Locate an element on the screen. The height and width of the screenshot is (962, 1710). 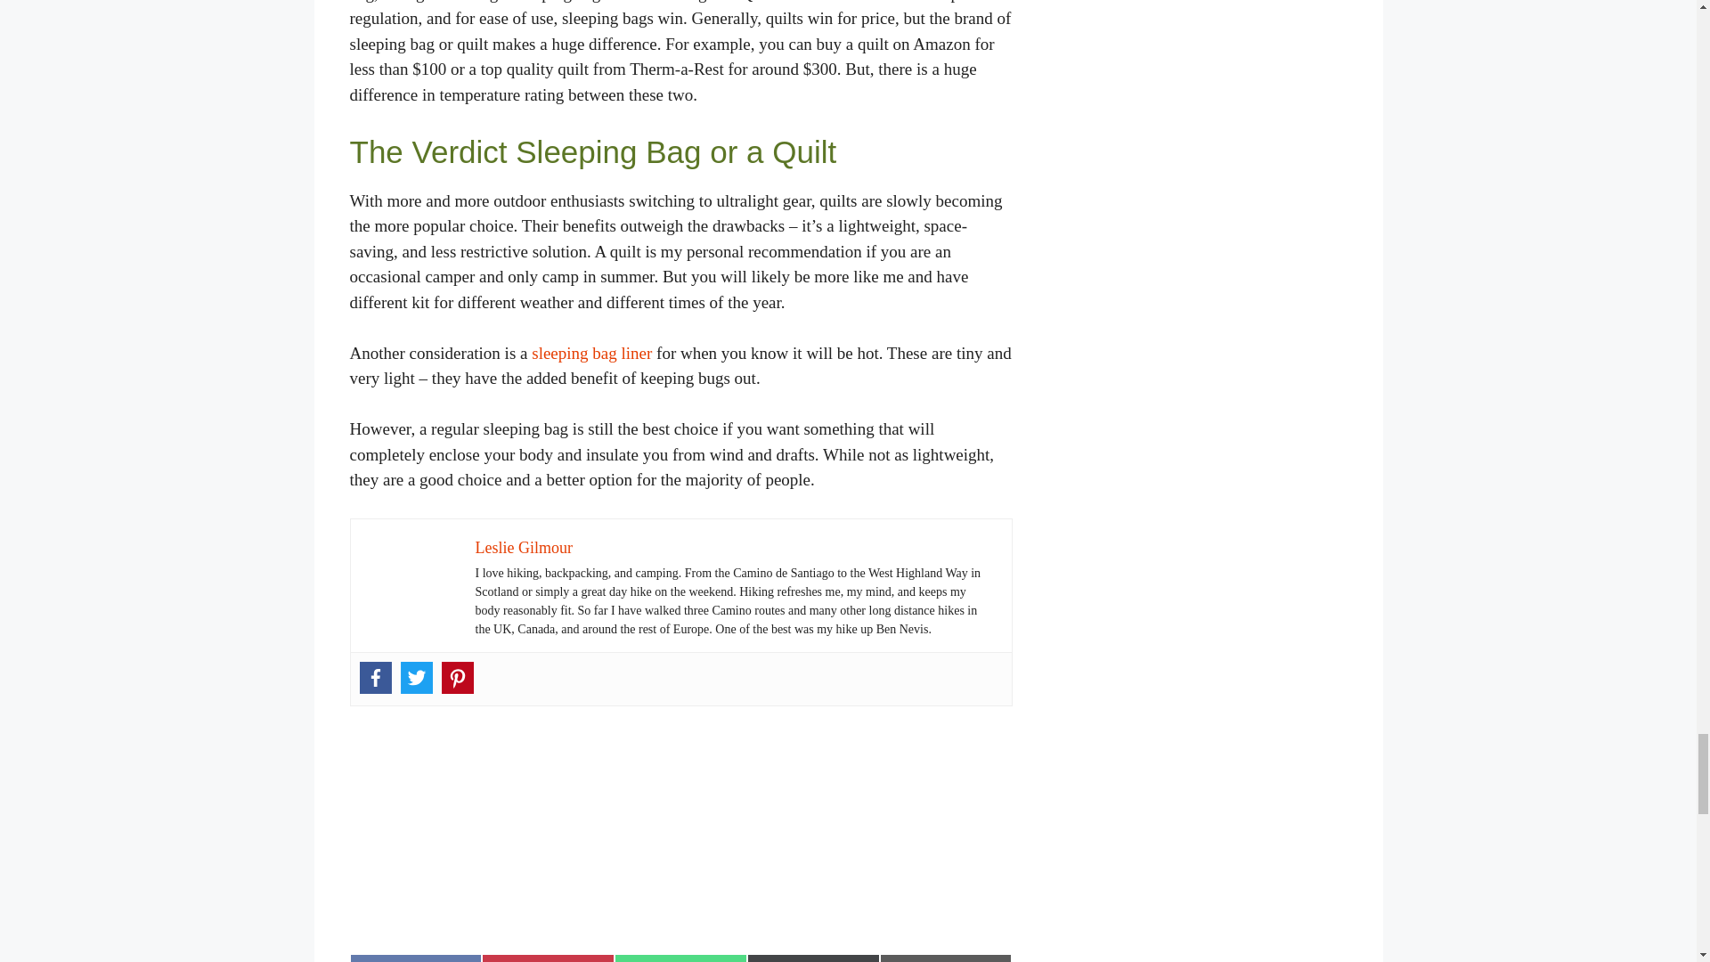
Pinterest is located at coordinates (457, 677).